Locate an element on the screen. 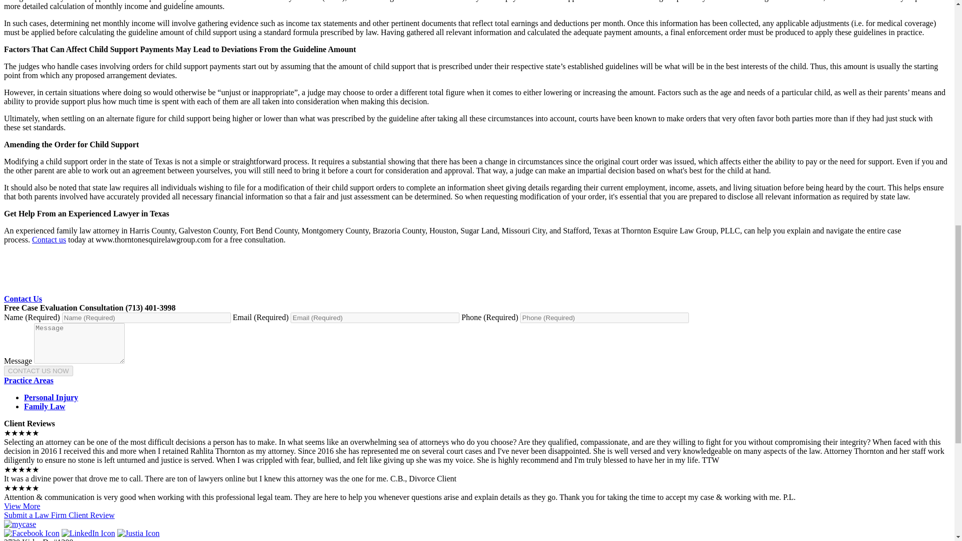 The image size is (962, 541). Justia is located at coordinates (138, 533).